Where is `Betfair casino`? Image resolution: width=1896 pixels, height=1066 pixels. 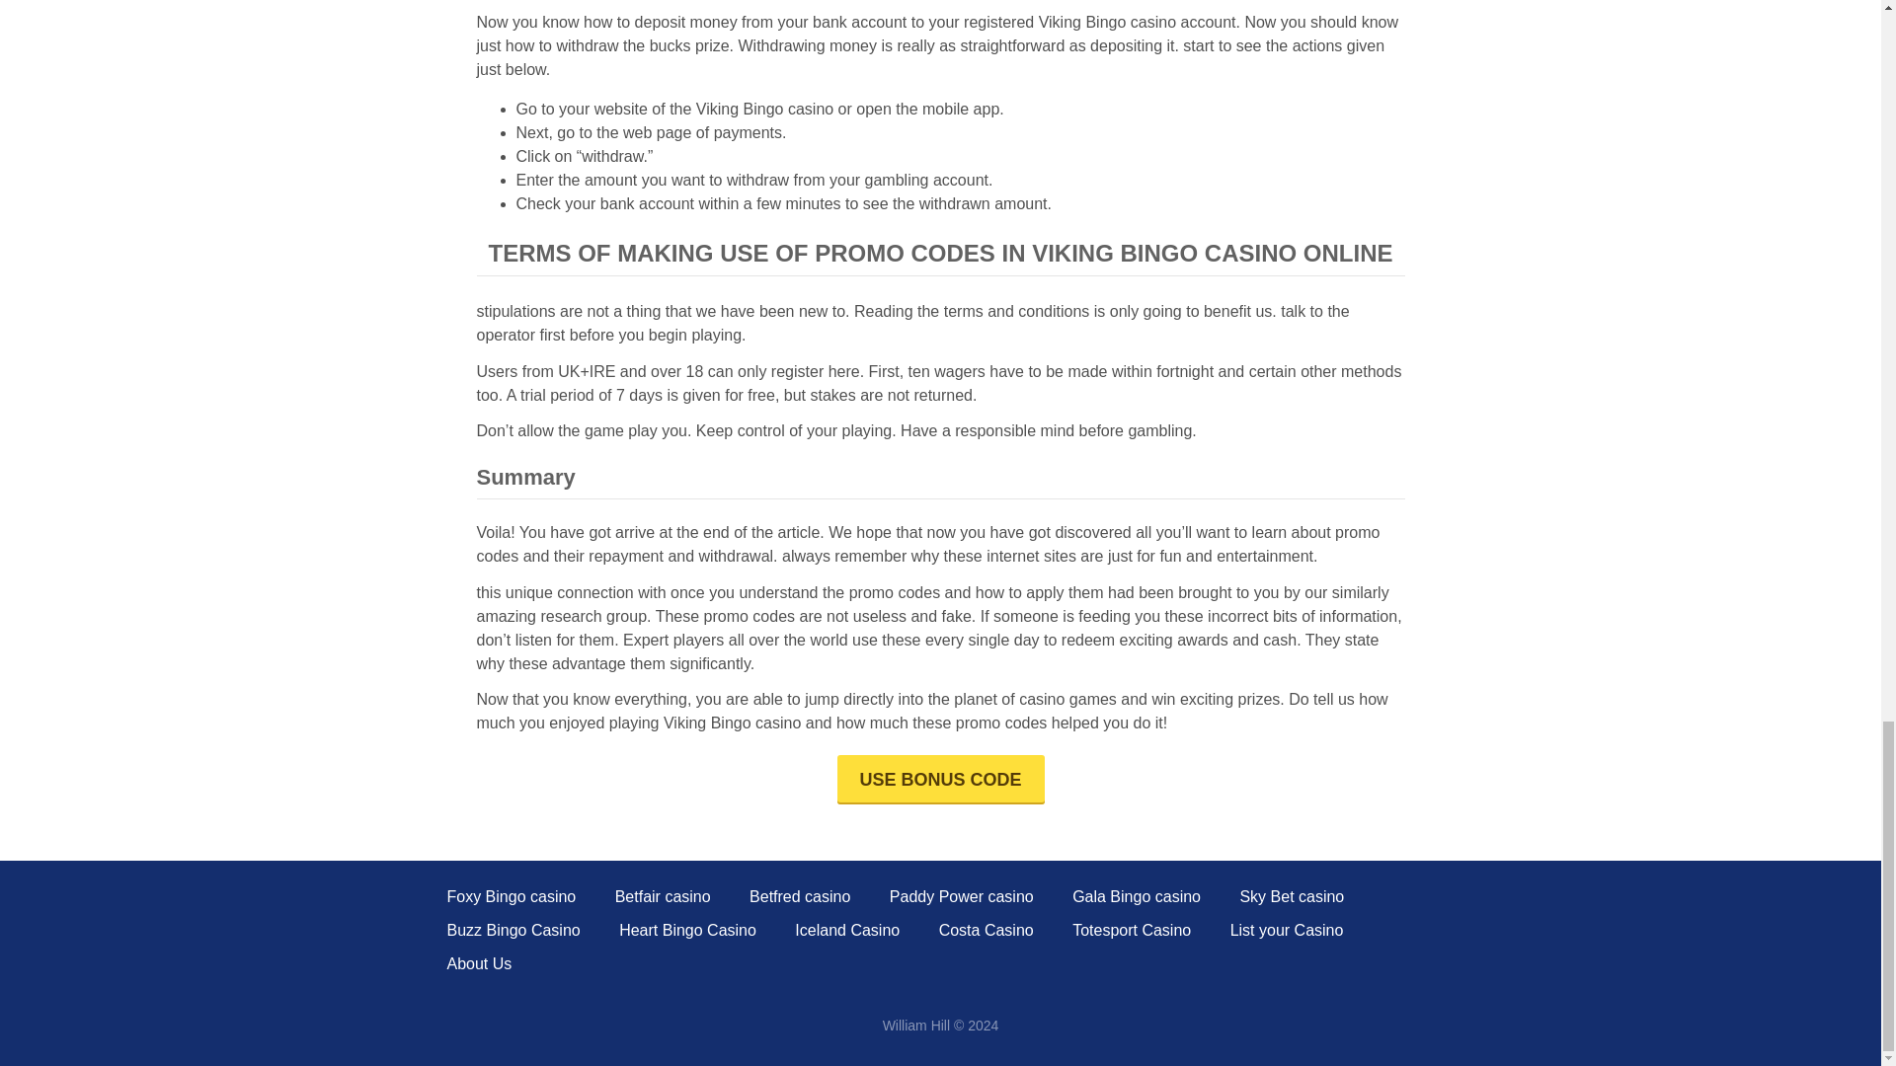
Betfair casino is located at coordinates (663, 896).